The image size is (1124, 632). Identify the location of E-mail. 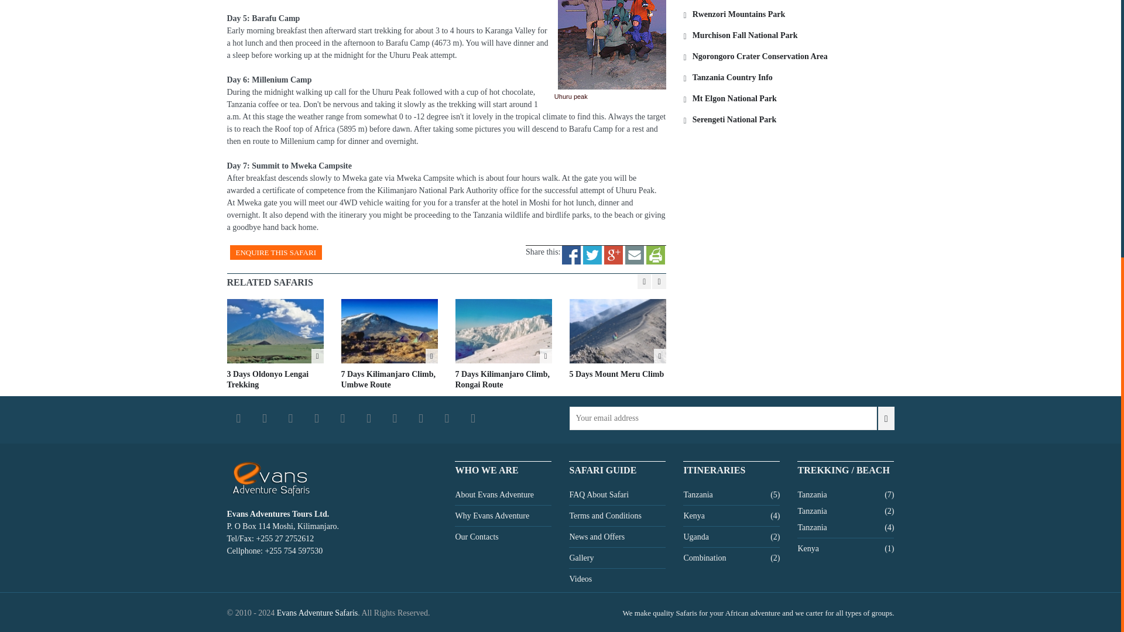
(635, 252).